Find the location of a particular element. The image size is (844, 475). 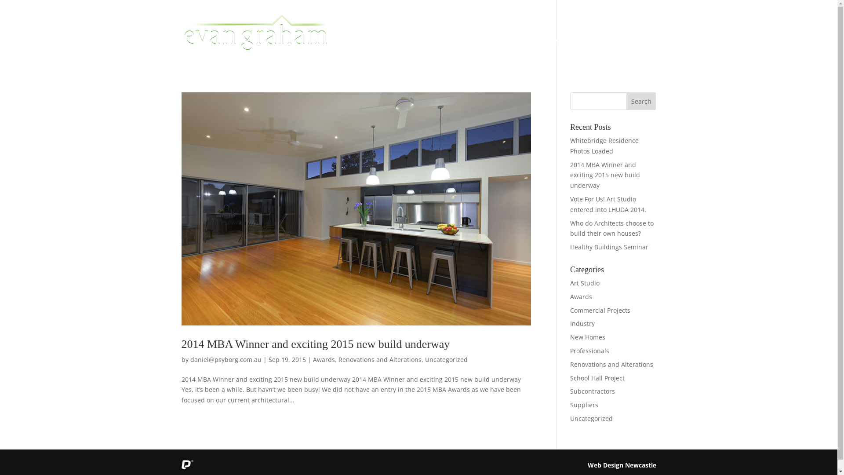

PROJECTS is located at coordinates (457, 53).